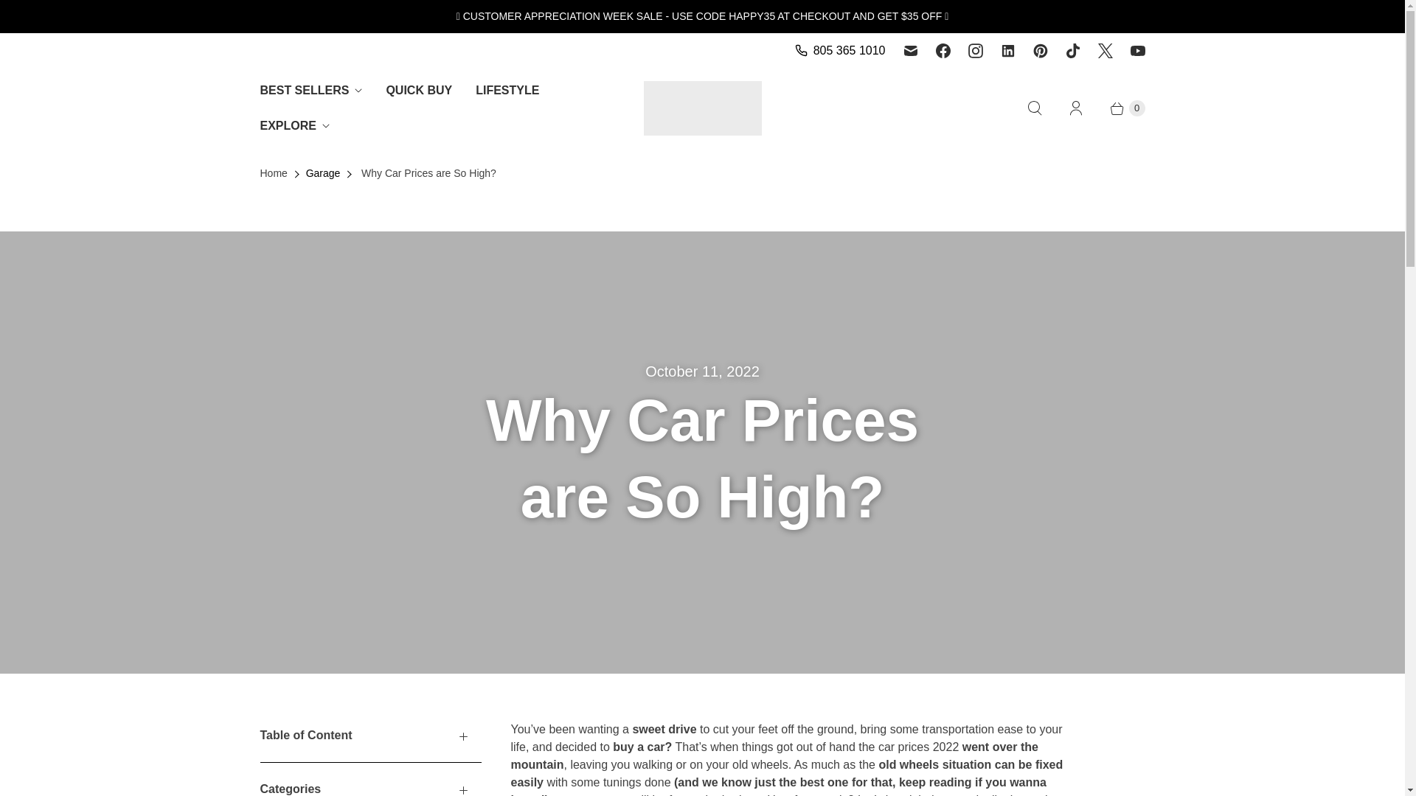 The image size is (1416, 796). Describe the element at coordinates (838, 50) in the screenshot. I see `805 365 1010` at that location.